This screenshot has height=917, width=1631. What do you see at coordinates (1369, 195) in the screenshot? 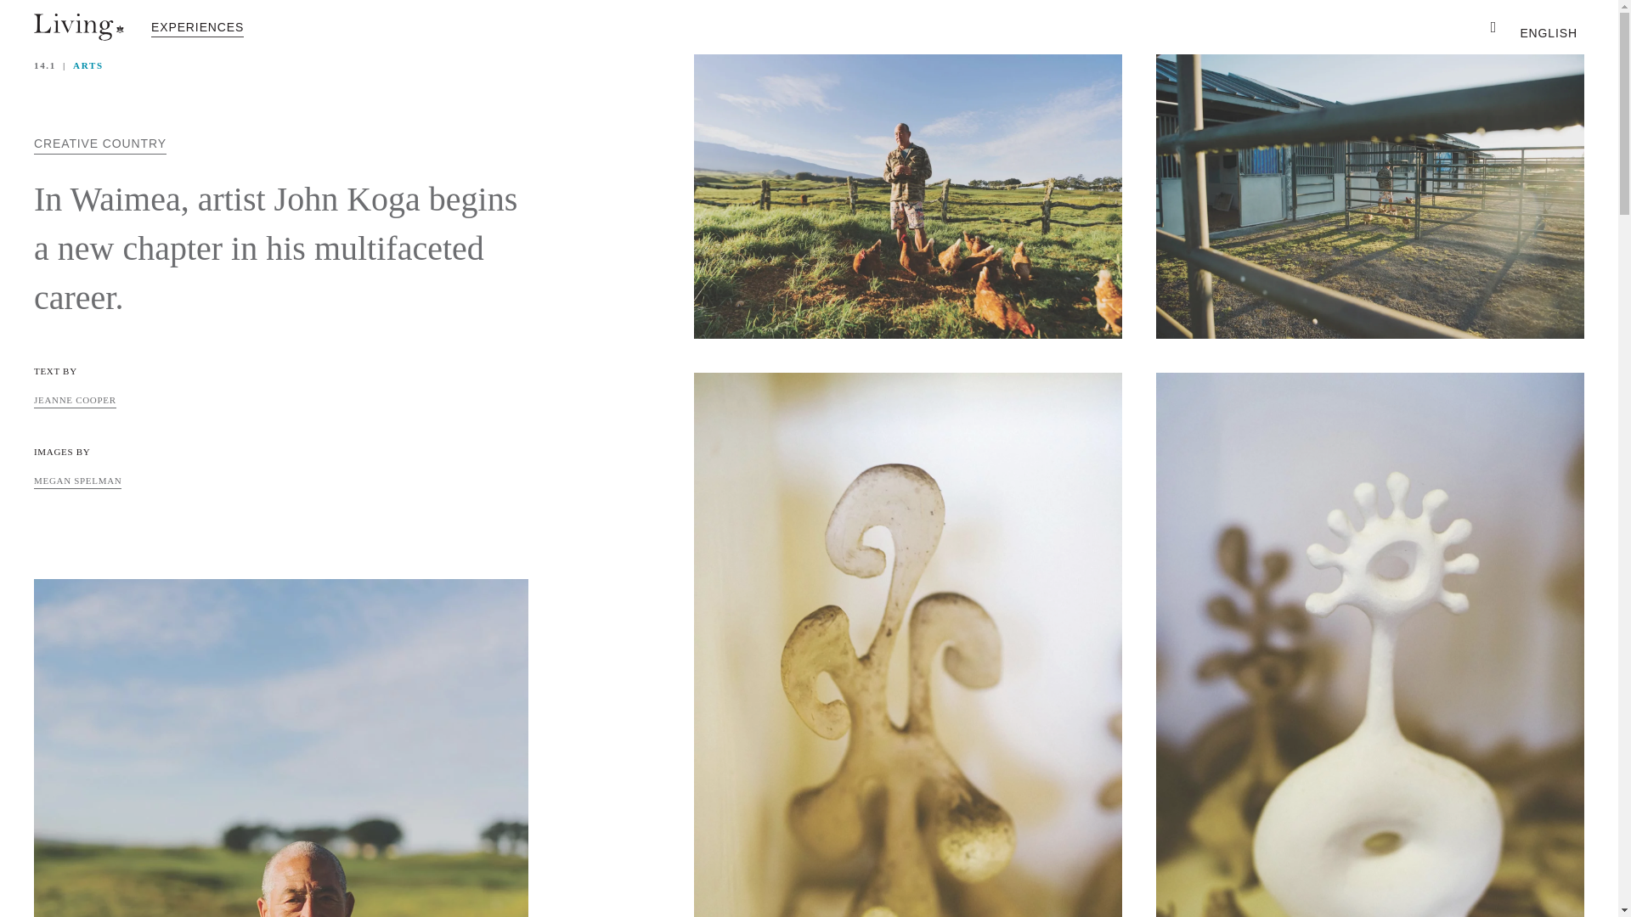
I see `1` at bounding box center [1369, 195].